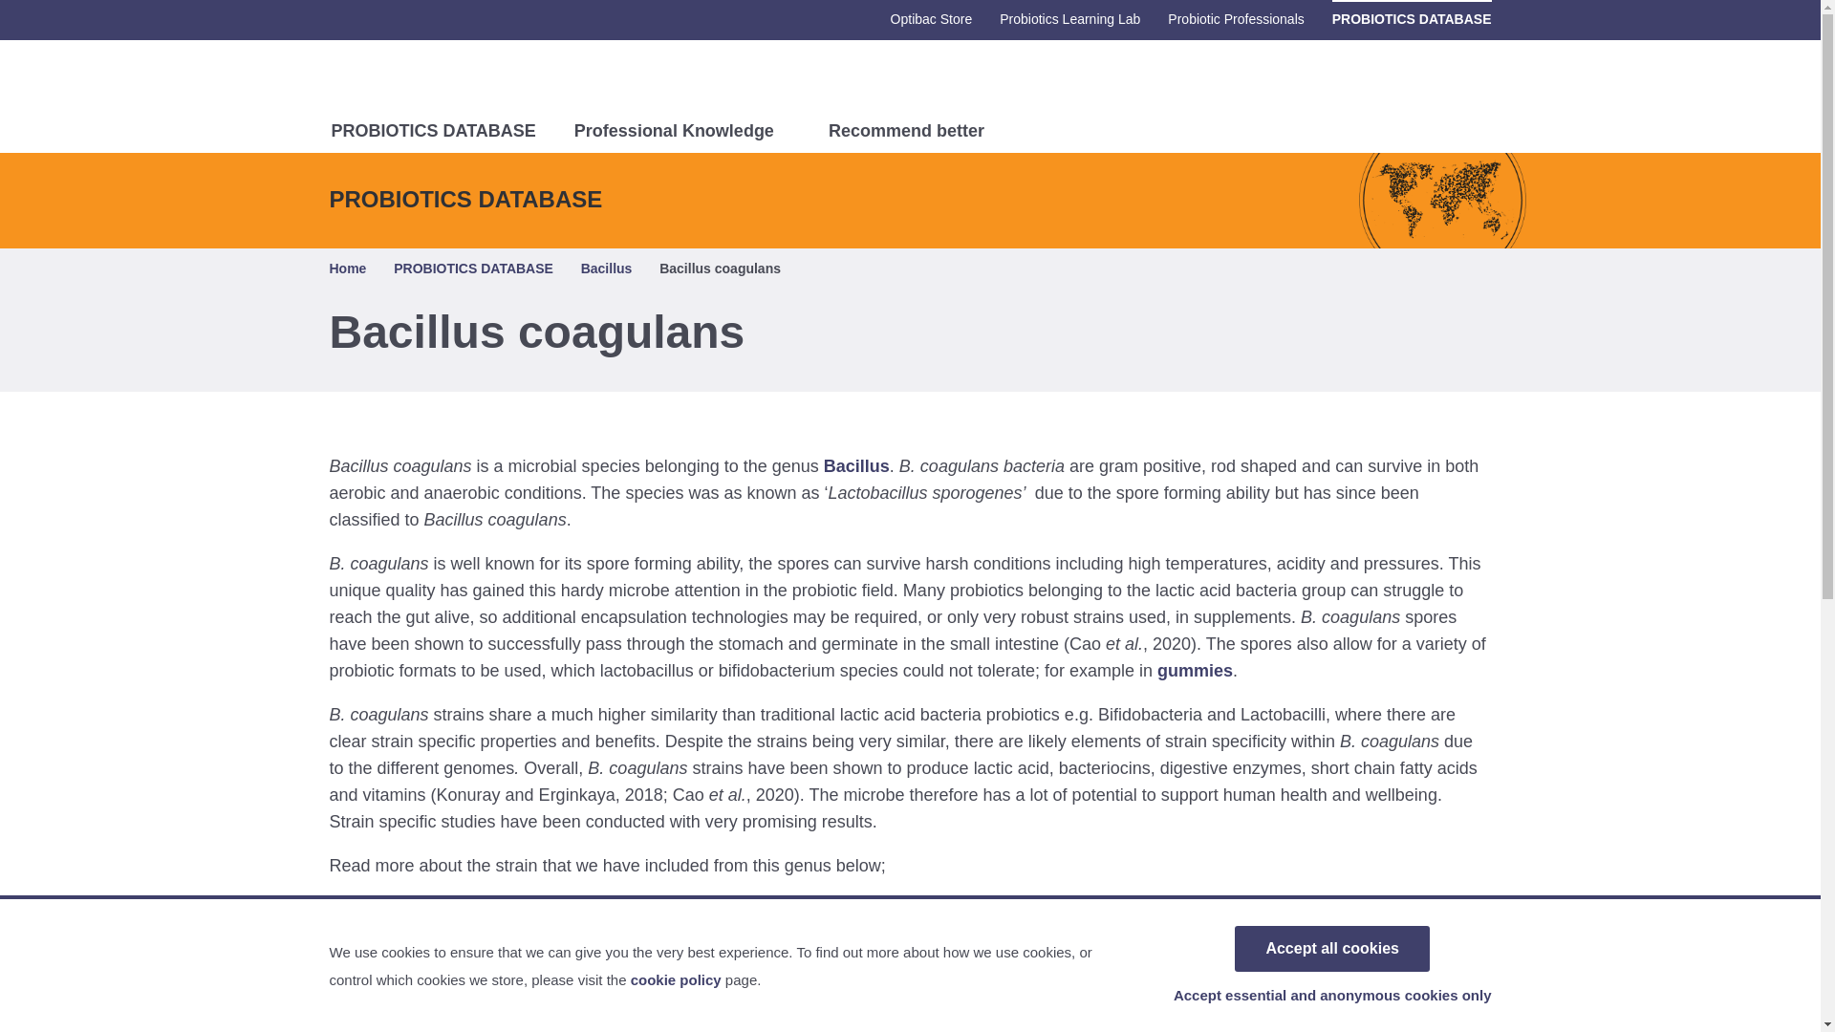 The height and width of the screenshot is (1032, 1835). I want to click on Region selector, so click(1466, 86).